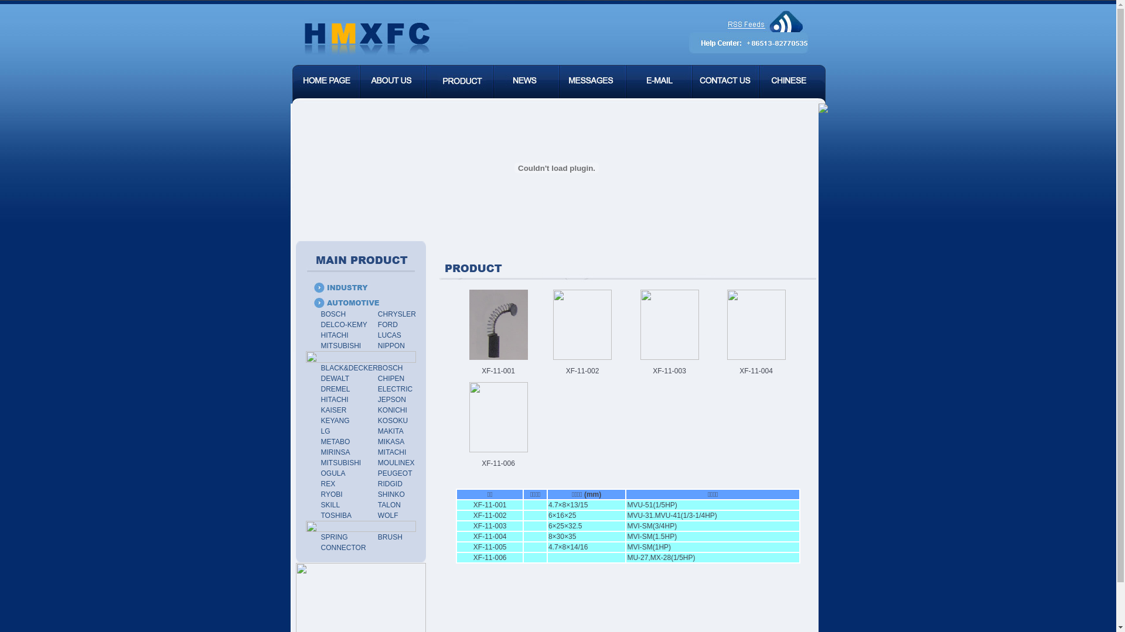 This screenshot has width=1125, height=632. What do you see at coordinates (325, 431) in the screenshot?
I see `LG` at bounding box center [325, 431].